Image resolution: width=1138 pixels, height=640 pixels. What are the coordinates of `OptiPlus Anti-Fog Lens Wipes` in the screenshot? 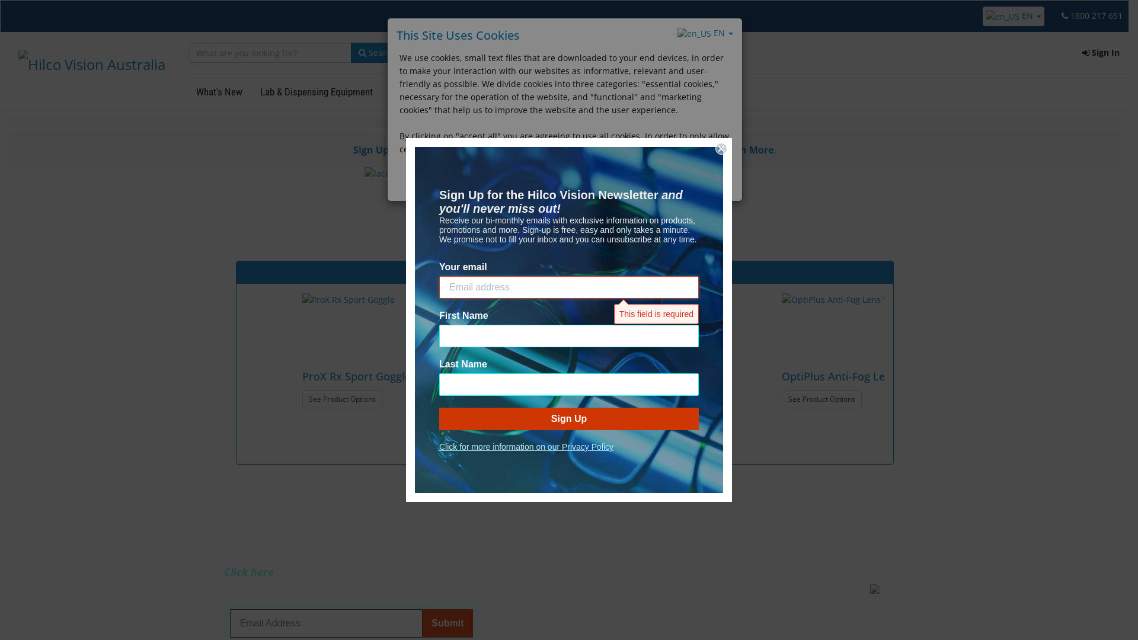 It's located at (639, 377).